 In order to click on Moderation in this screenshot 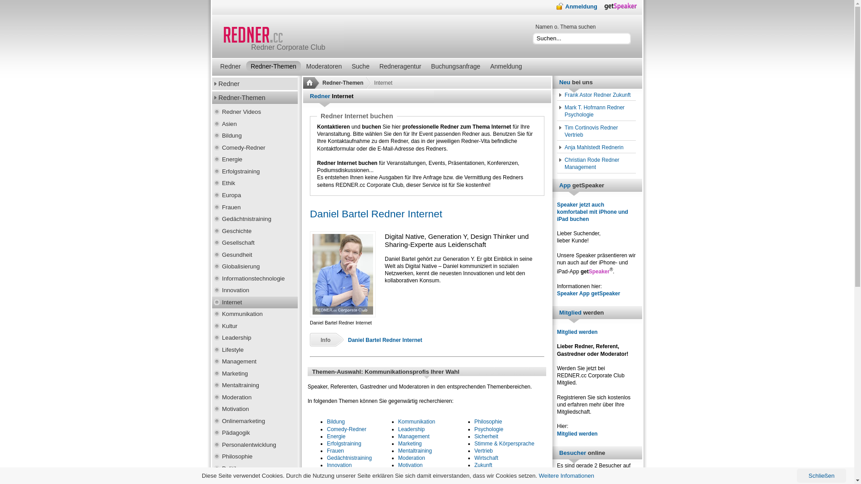, I will do `click(412, 458)`.